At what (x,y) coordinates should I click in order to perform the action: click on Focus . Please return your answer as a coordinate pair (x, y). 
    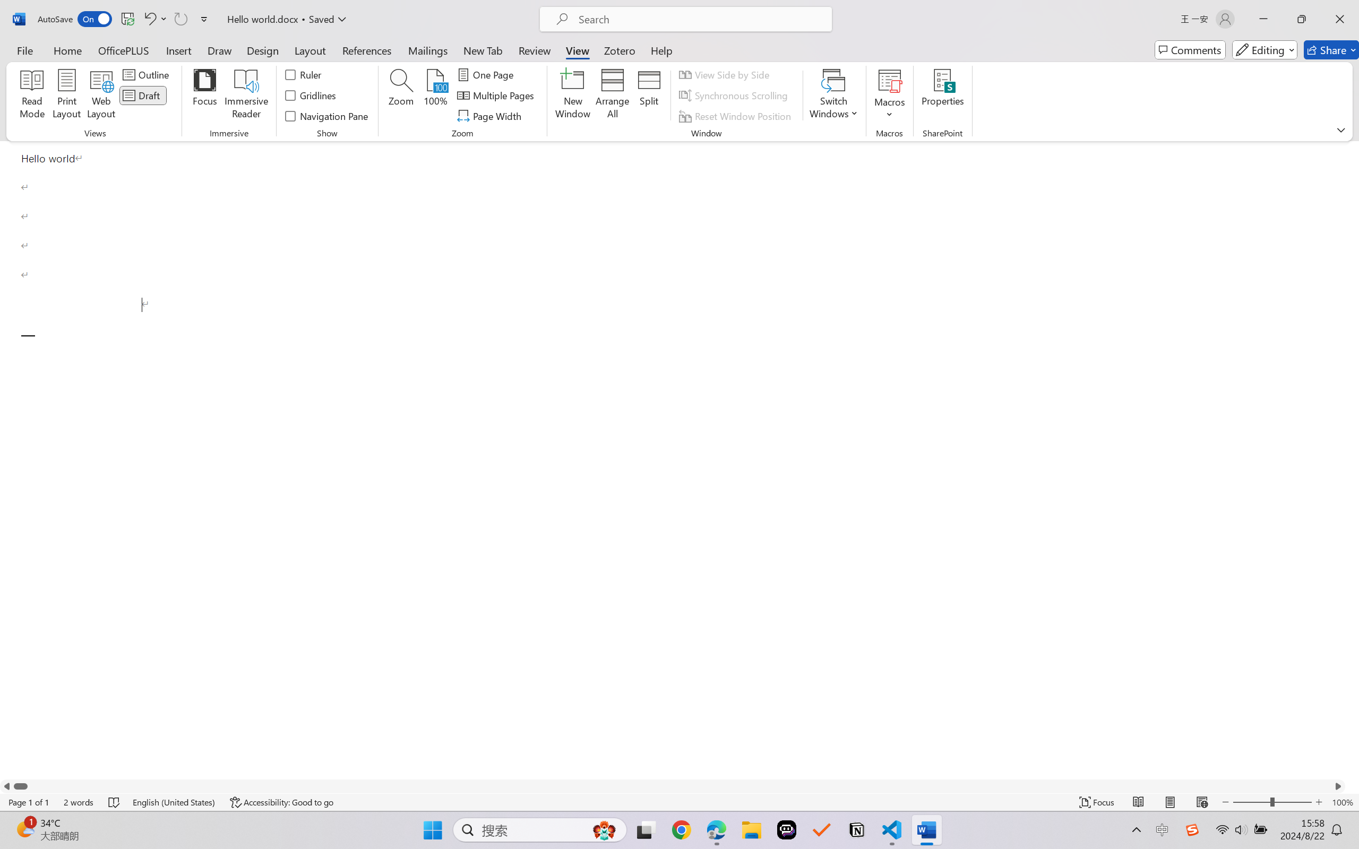
    Looking at the image, I should click on (1097, 802).